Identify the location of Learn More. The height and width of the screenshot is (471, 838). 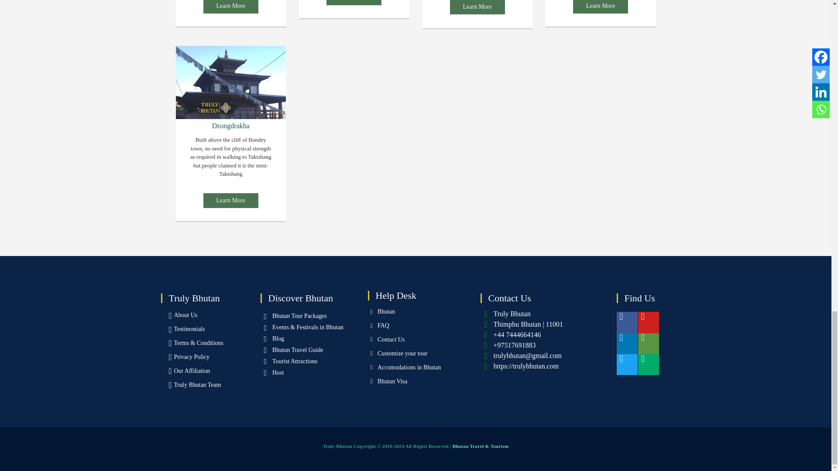
(354, 3).